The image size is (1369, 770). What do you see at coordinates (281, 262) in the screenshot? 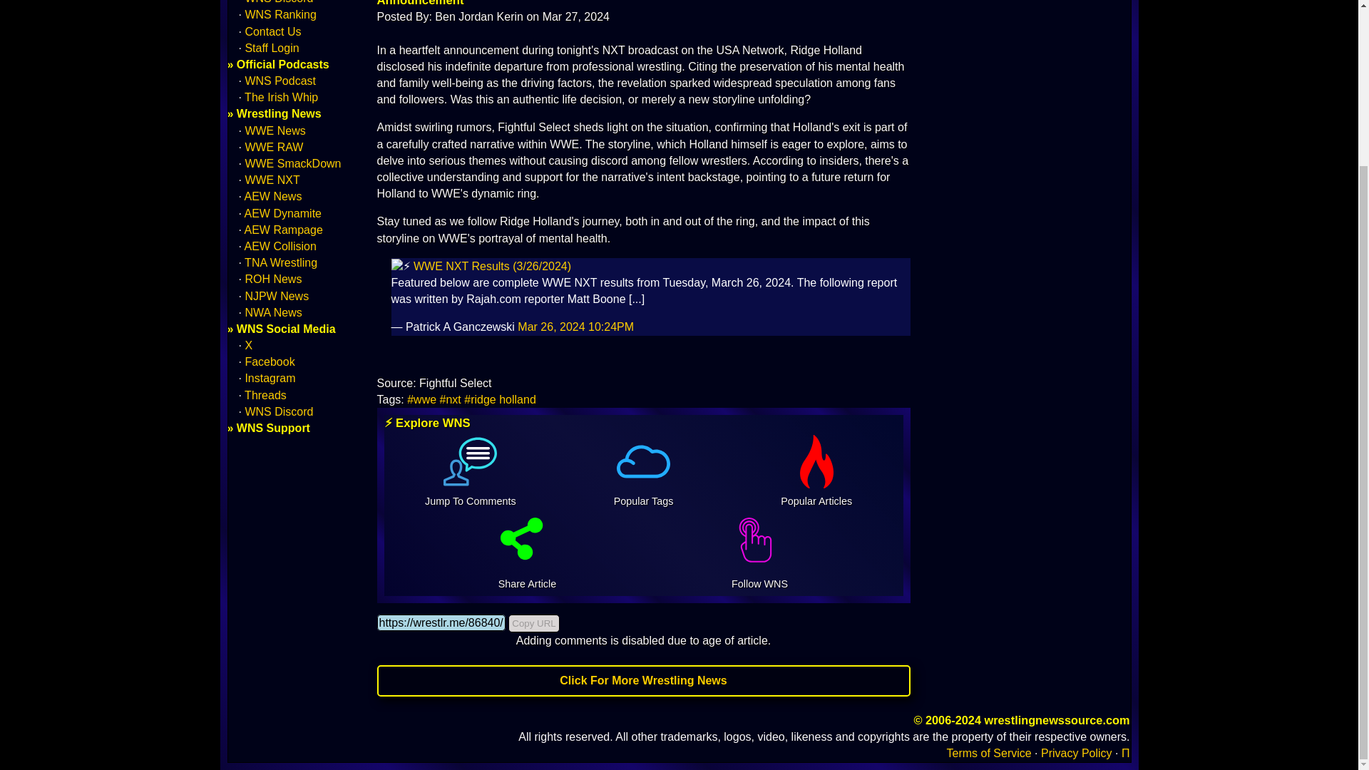
I see `TNA Wrestling` at bounding box center [281, 262].